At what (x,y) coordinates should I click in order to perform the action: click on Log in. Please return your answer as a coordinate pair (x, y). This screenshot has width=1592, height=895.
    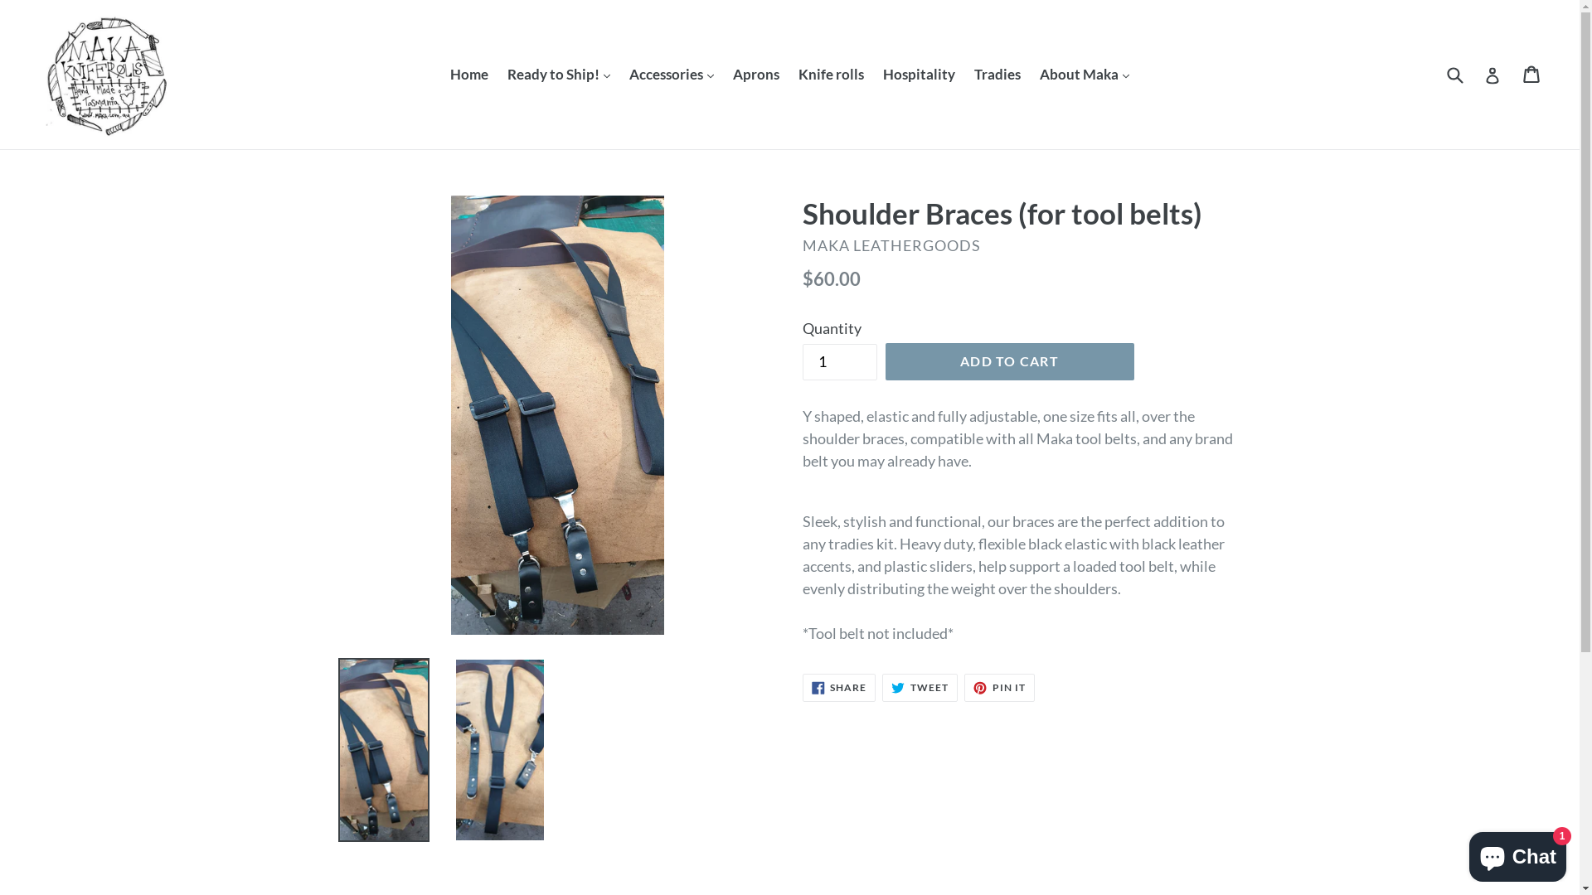
    Looking at the image, I should click on (1492, 75).